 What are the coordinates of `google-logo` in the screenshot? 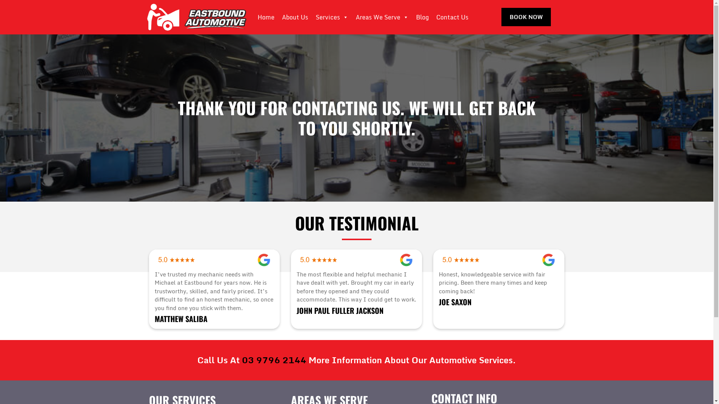 It's located at (548, 260).